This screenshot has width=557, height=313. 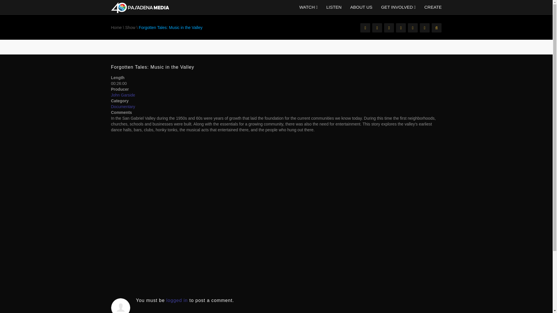 I want to click on CREATE, so click(x=431, y=7).